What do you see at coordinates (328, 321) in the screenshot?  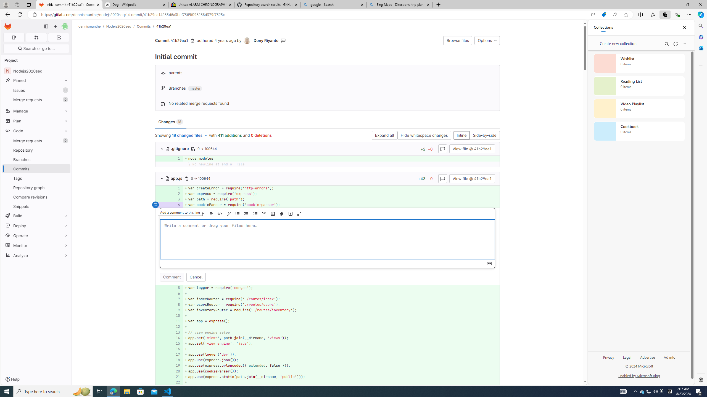 I see `AutomationID: 4a68969ef8e858229267b842dedf42ab5dde4d50_0_11` at bounding box center [328, 321].